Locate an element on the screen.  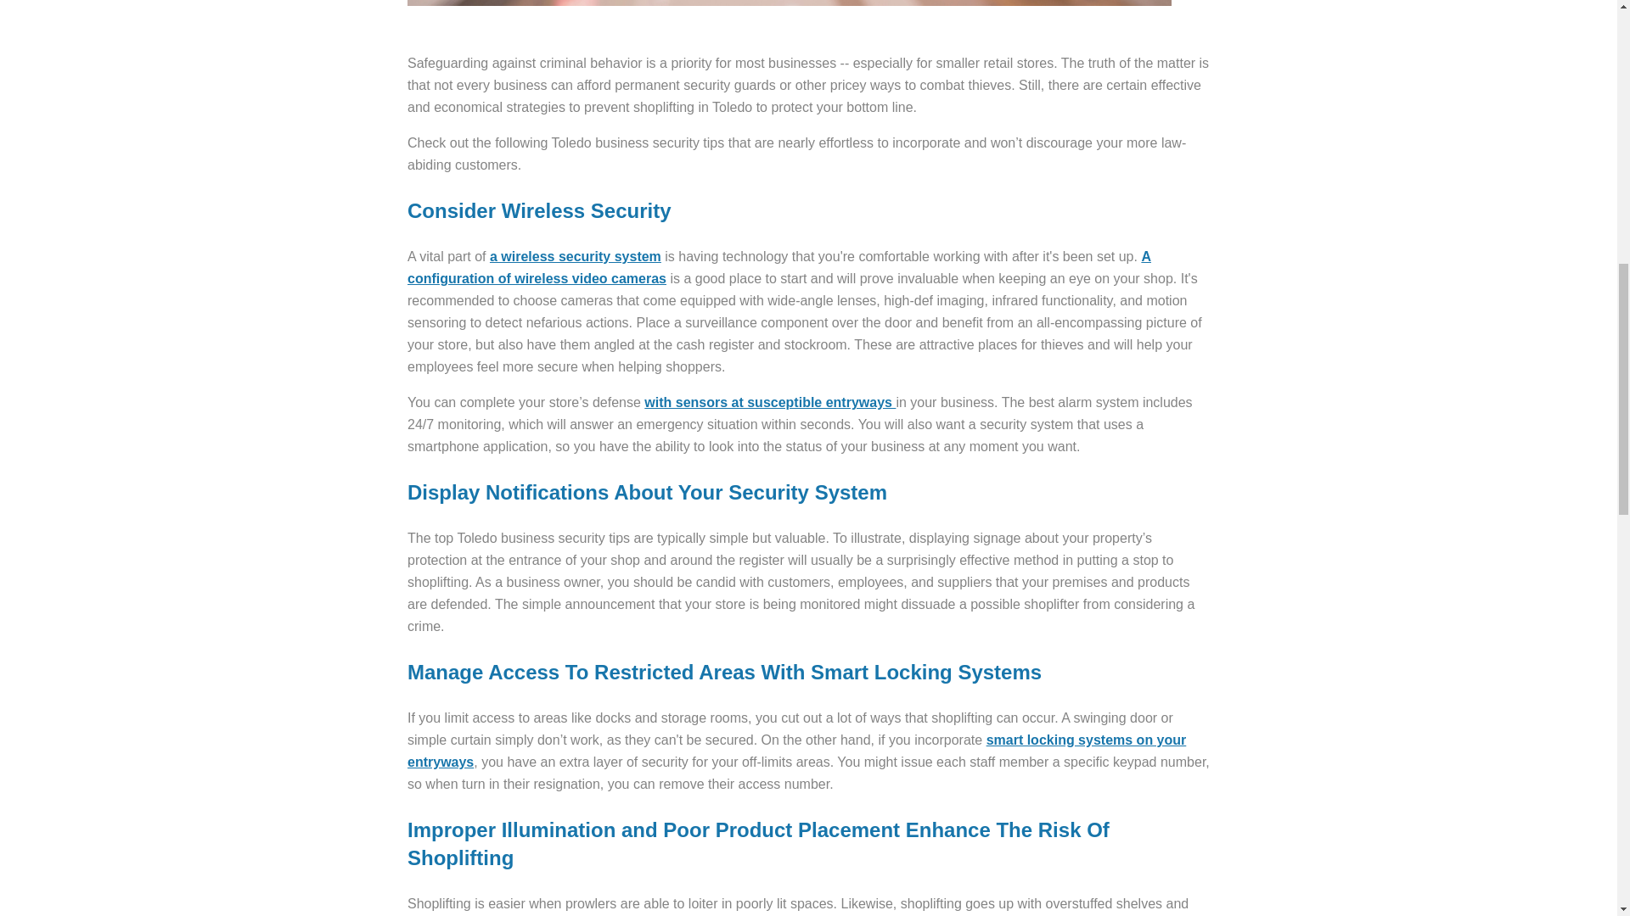
with sensors at susceptible entryways is located at coordinates (769, 402).